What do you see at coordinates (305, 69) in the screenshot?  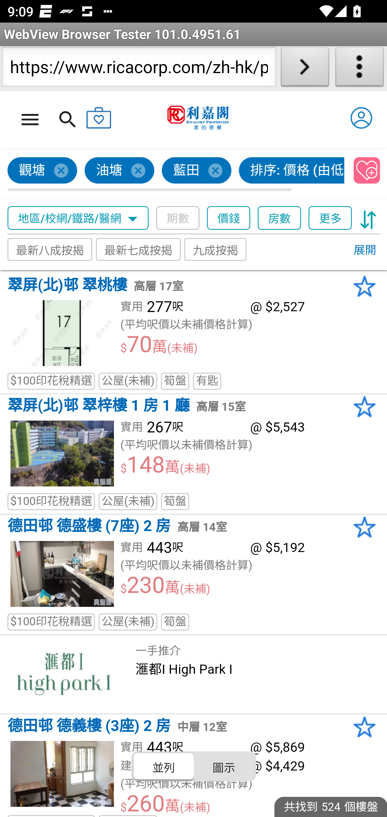 I see `Load URL` at bounding box center [305, 69].